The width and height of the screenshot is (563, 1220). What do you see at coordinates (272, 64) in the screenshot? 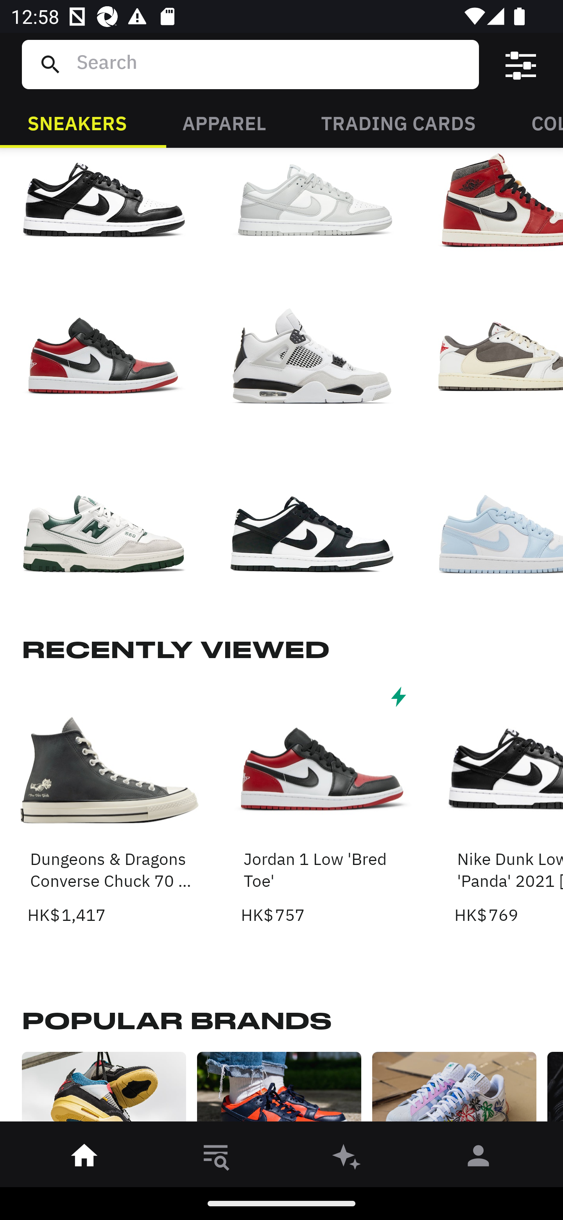
I see `Search` at bounding box center [272, 64].